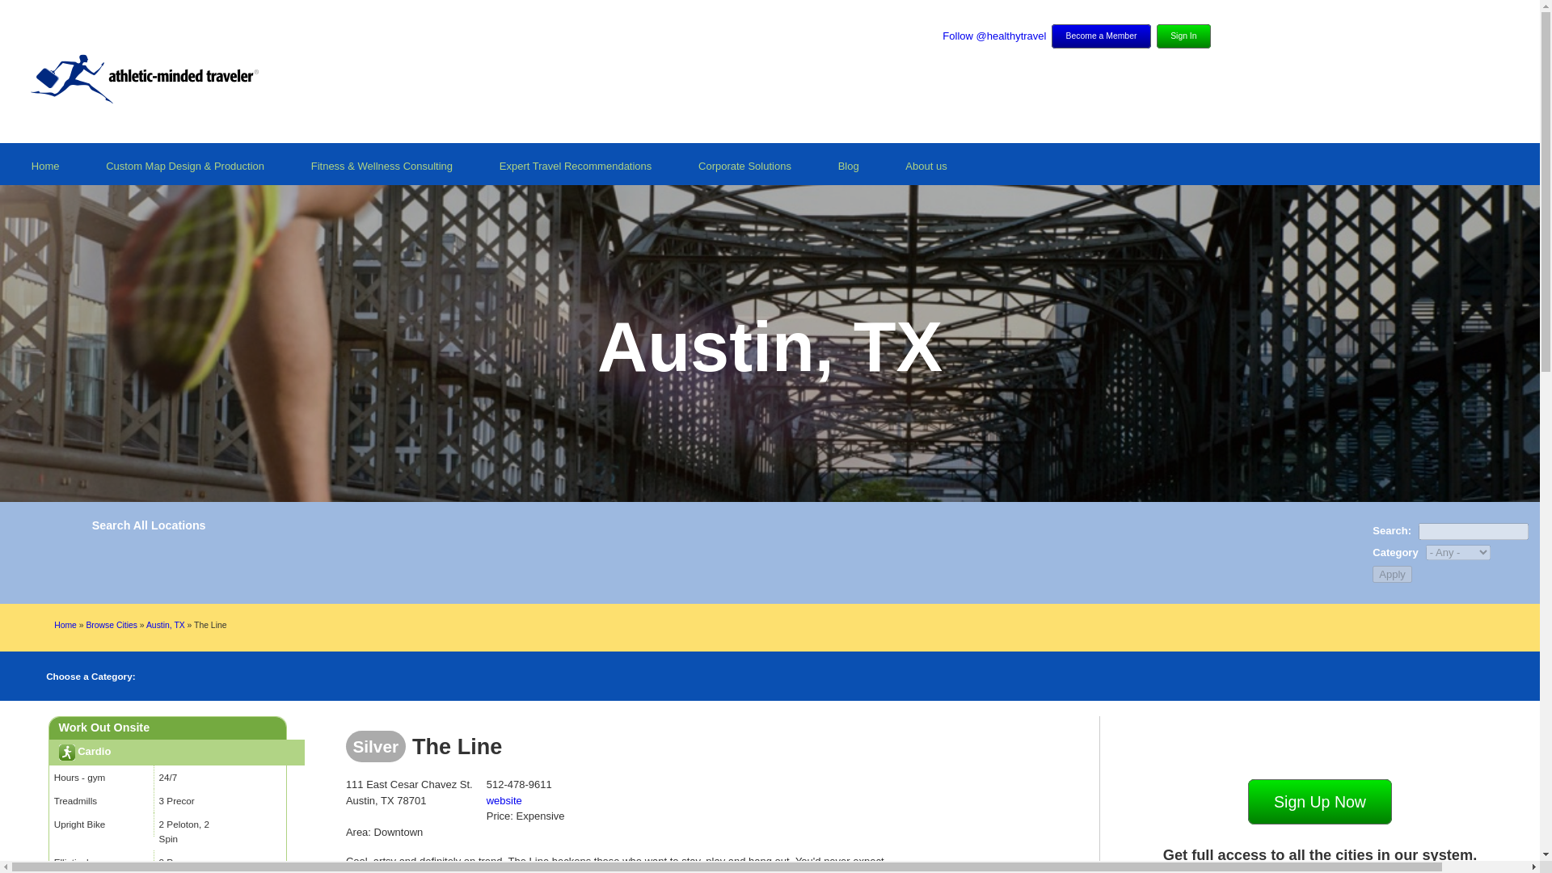 The width and height of the screenshot is (1552, 873). What do you see at coordinates (65, 624) in the screenshot?
I see `Home` at bounding box center [65, 624].